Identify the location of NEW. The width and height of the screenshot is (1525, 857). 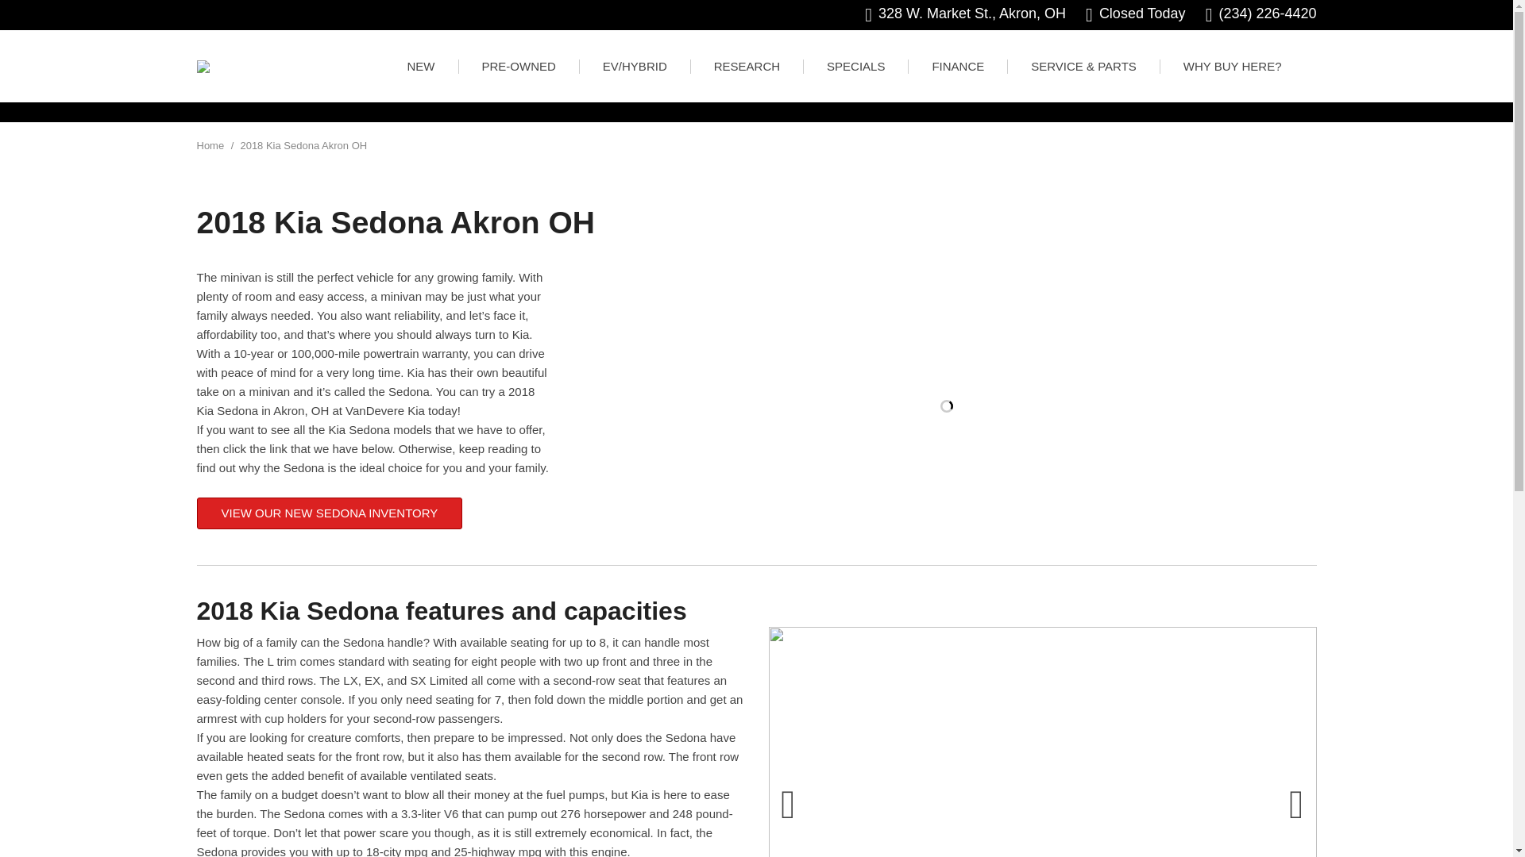
(421, 66).